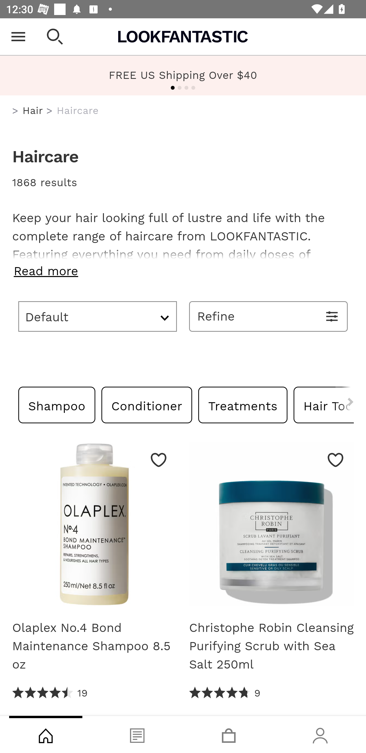 This screenshot has width=366, height=753. I want to click on us.lookfantastic, so click(15, 111).